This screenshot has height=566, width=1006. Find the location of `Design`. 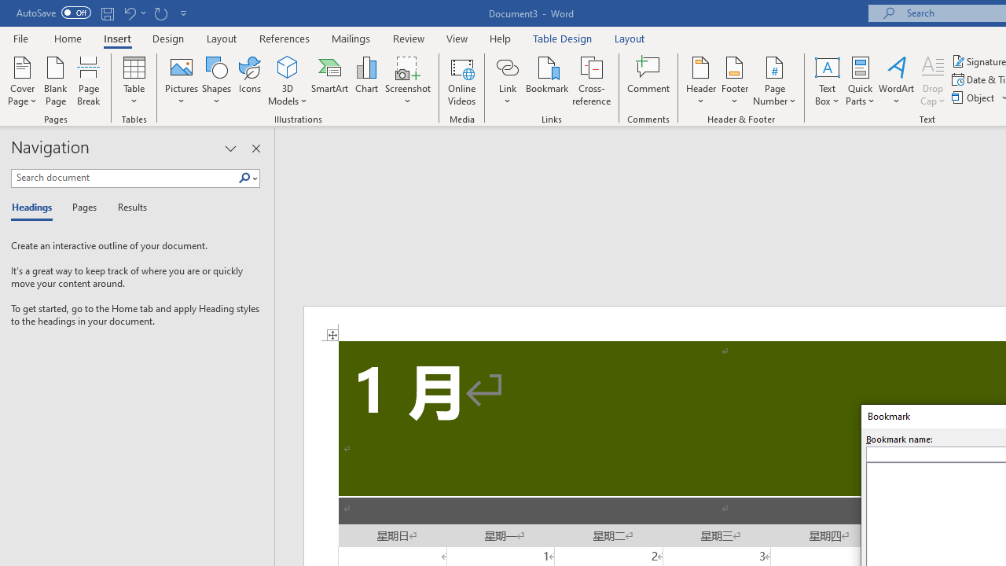

Design is located at coordinates (168, 38).